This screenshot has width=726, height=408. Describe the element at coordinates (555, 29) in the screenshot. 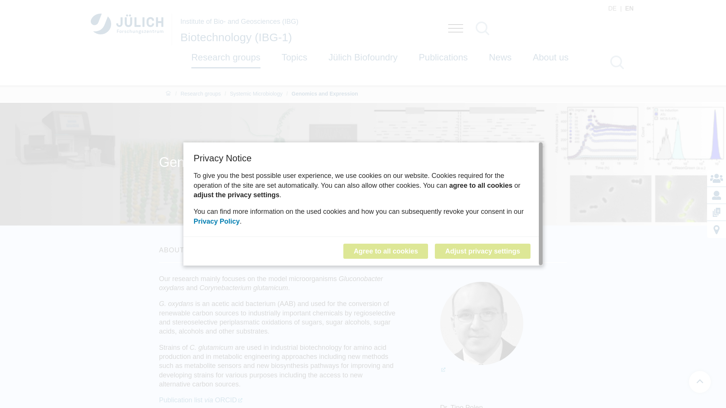

I see `Search` at that location.